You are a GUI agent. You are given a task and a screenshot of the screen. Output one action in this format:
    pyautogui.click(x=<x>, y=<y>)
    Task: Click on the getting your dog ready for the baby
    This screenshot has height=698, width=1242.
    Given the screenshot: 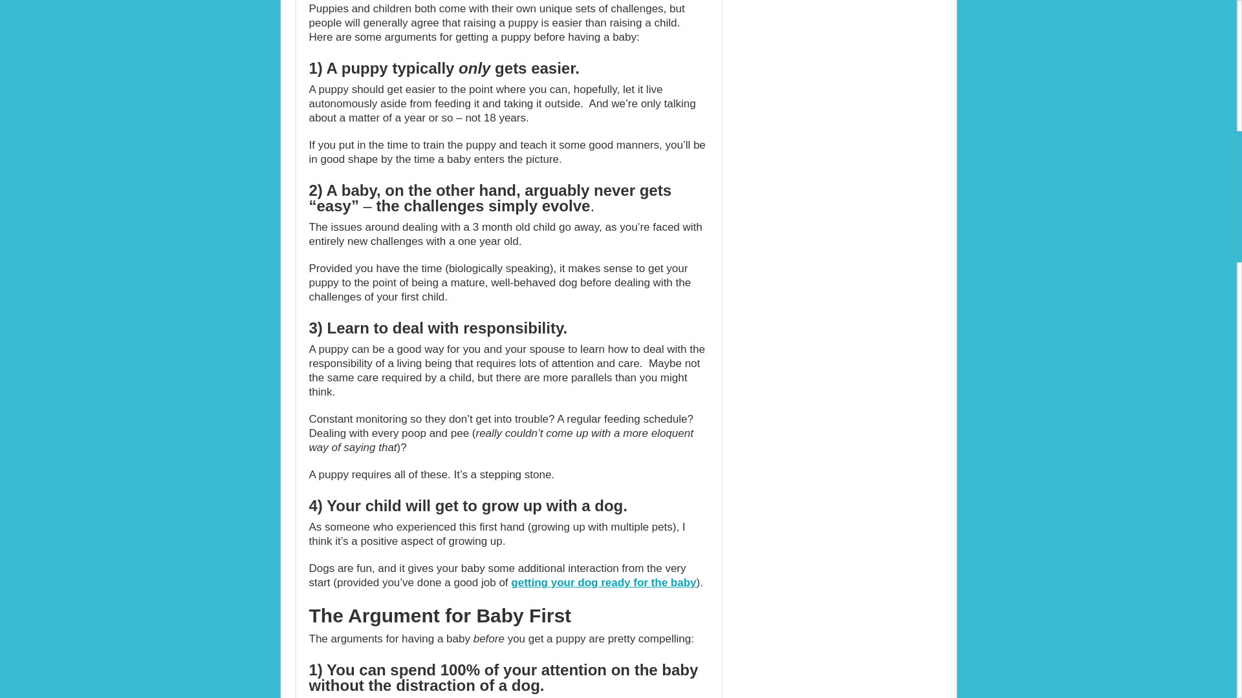 What is the action you would take?
    pyautogui.click(x=603, y=583)
    